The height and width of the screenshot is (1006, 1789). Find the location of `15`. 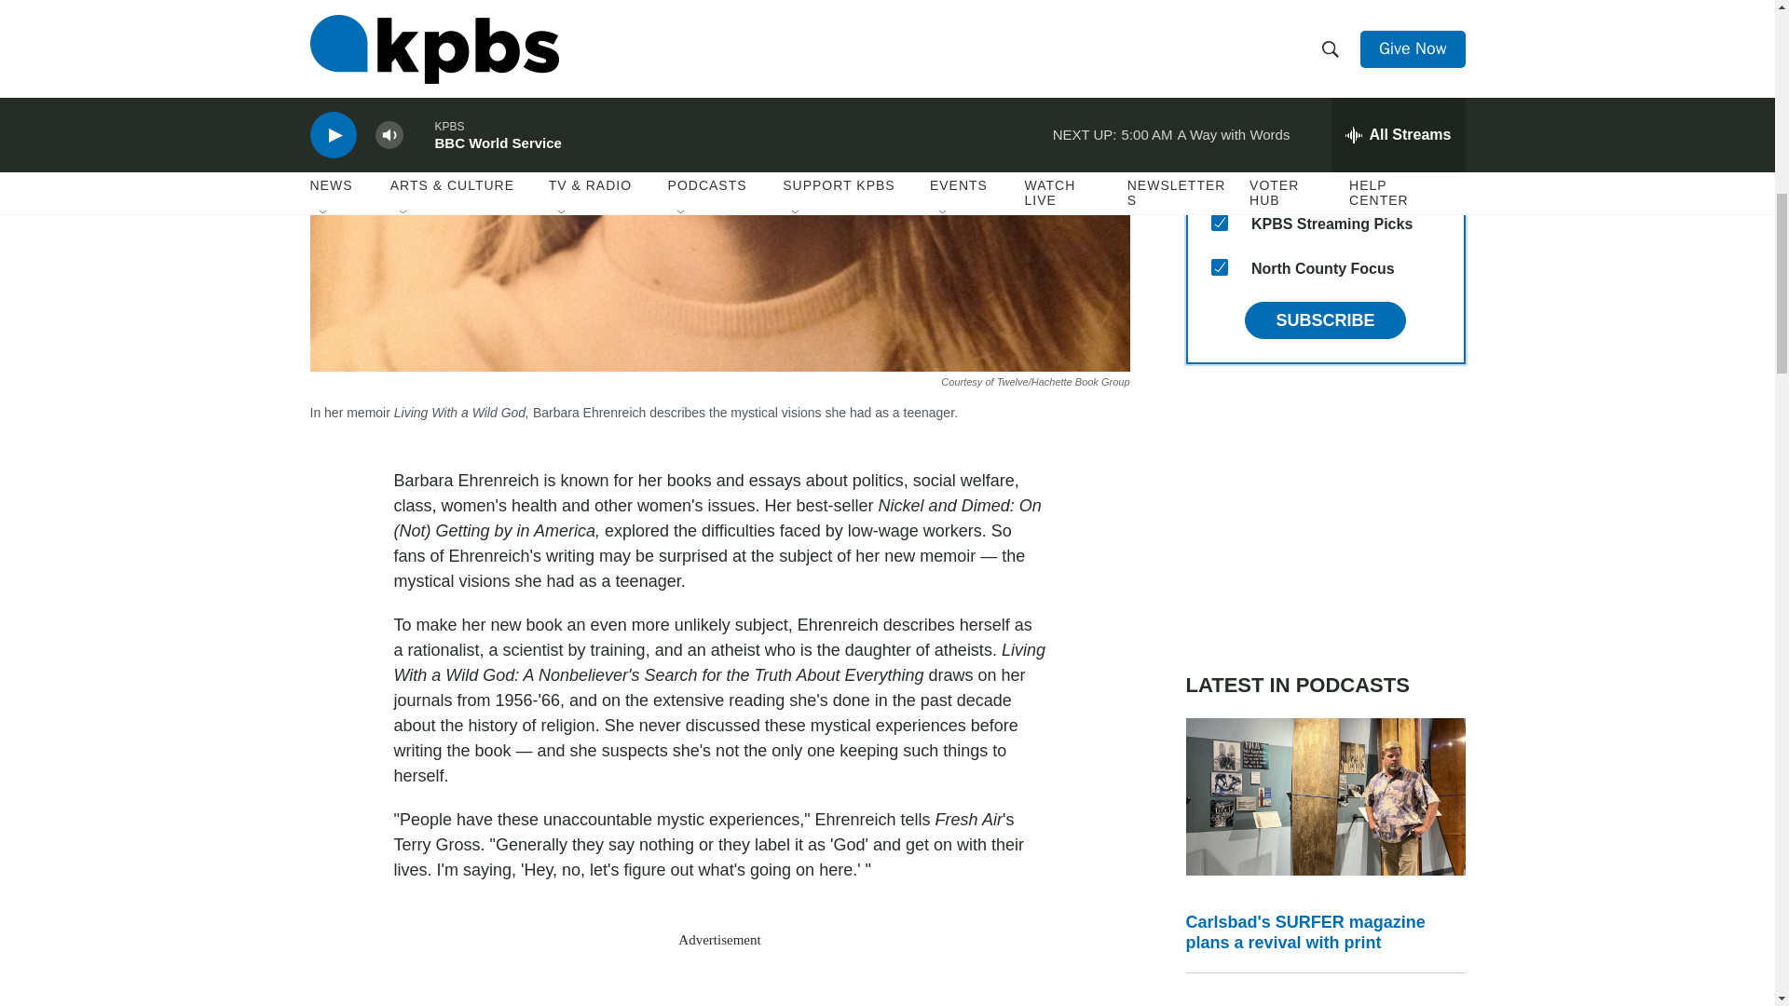

15 is located at coordinates (1219, 266).